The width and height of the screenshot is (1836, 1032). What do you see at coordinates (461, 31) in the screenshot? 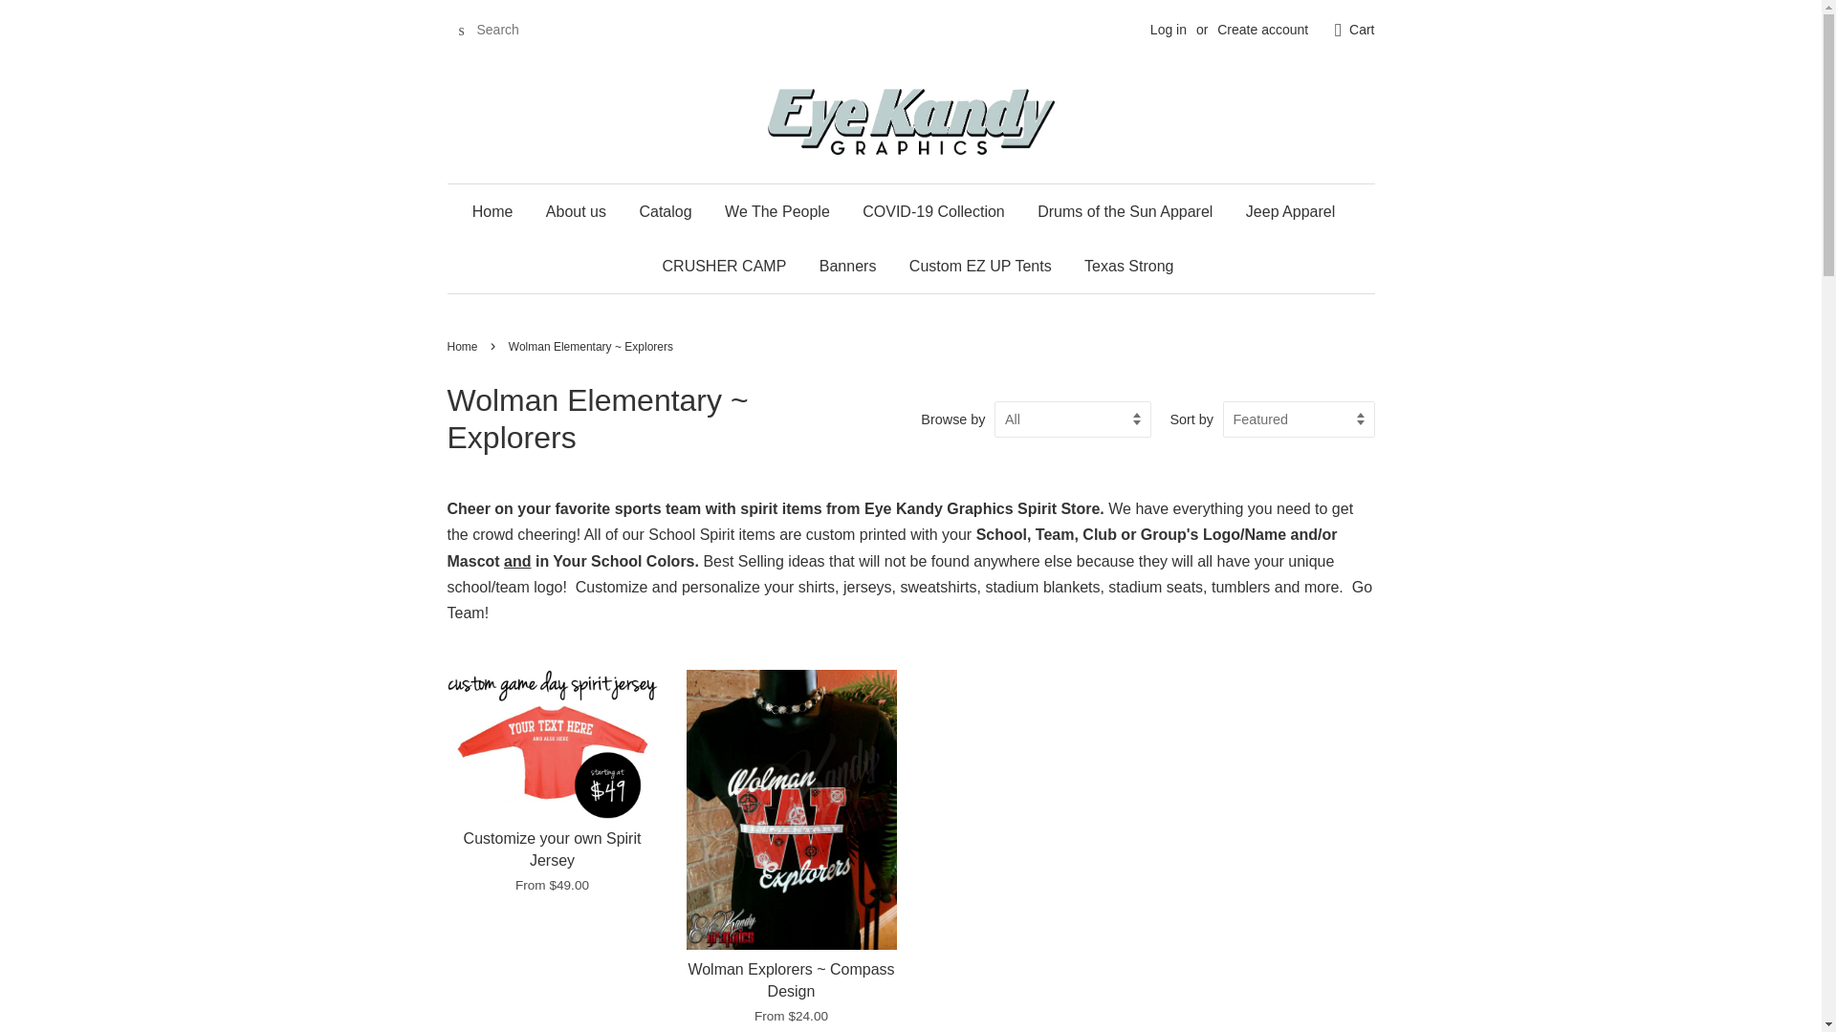
I see `Search` at bounding box center [461, 31].